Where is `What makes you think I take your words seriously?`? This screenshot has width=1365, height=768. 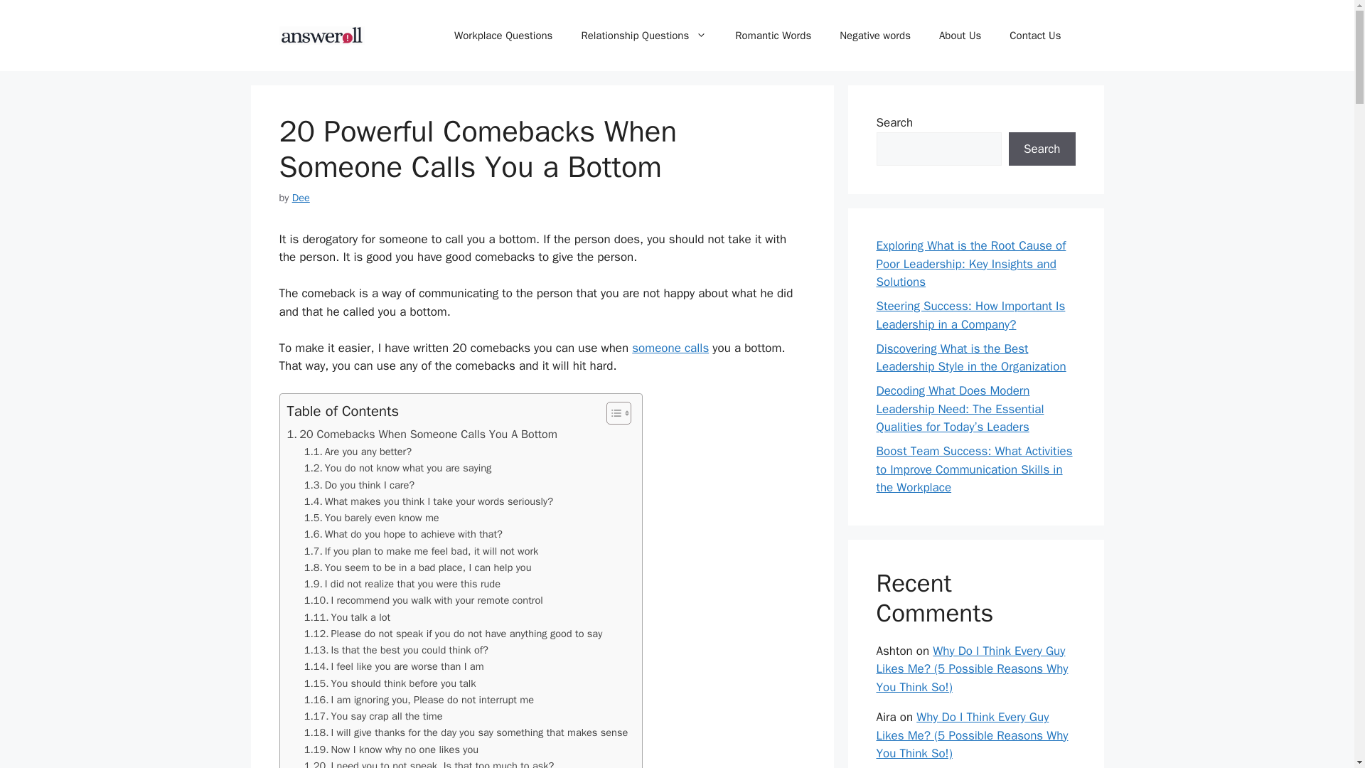
What makes you think I take your words seriously? is located at coordinates (428, 502).